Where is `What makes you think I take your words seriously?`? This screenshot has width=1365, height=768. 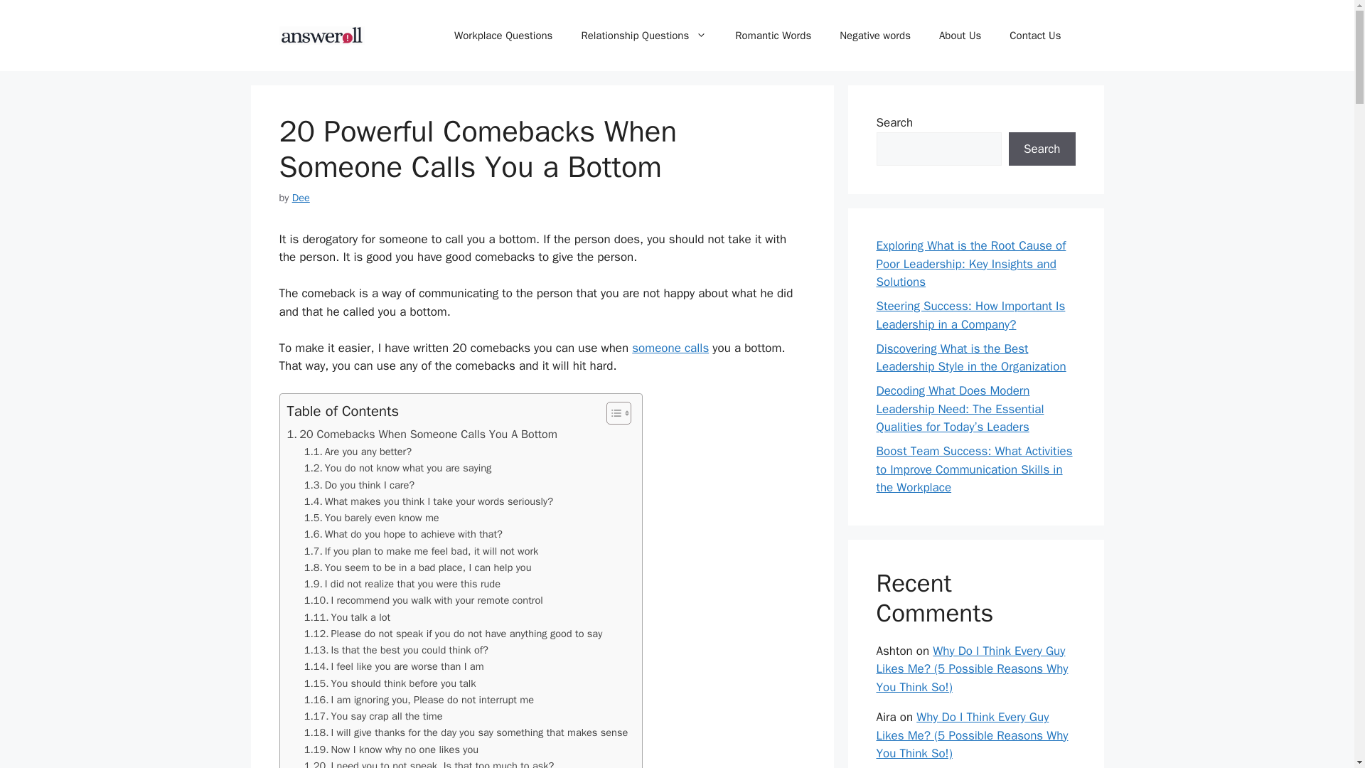
What makes you think I take your words seriously? is located at coordinates (428, 502).